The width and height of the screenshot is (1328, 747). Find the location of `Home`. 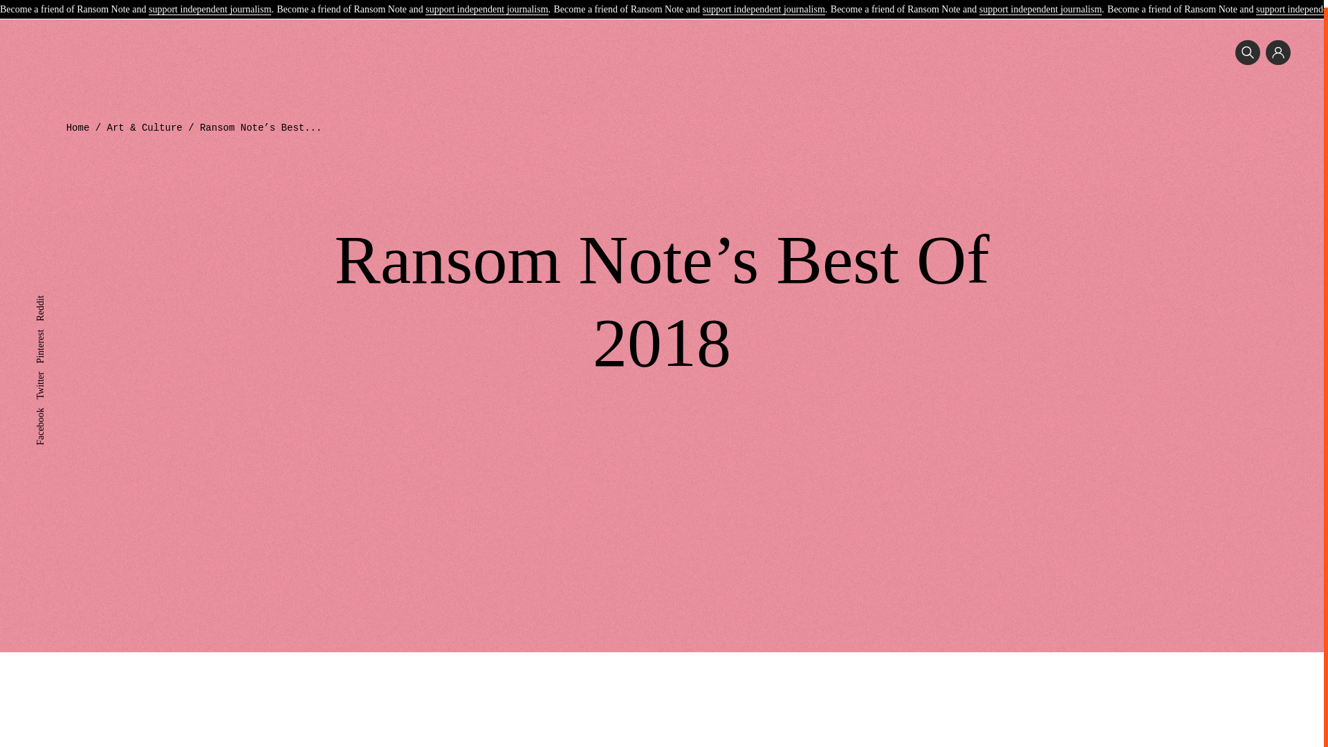

Home is located at coordinates (78, 128).